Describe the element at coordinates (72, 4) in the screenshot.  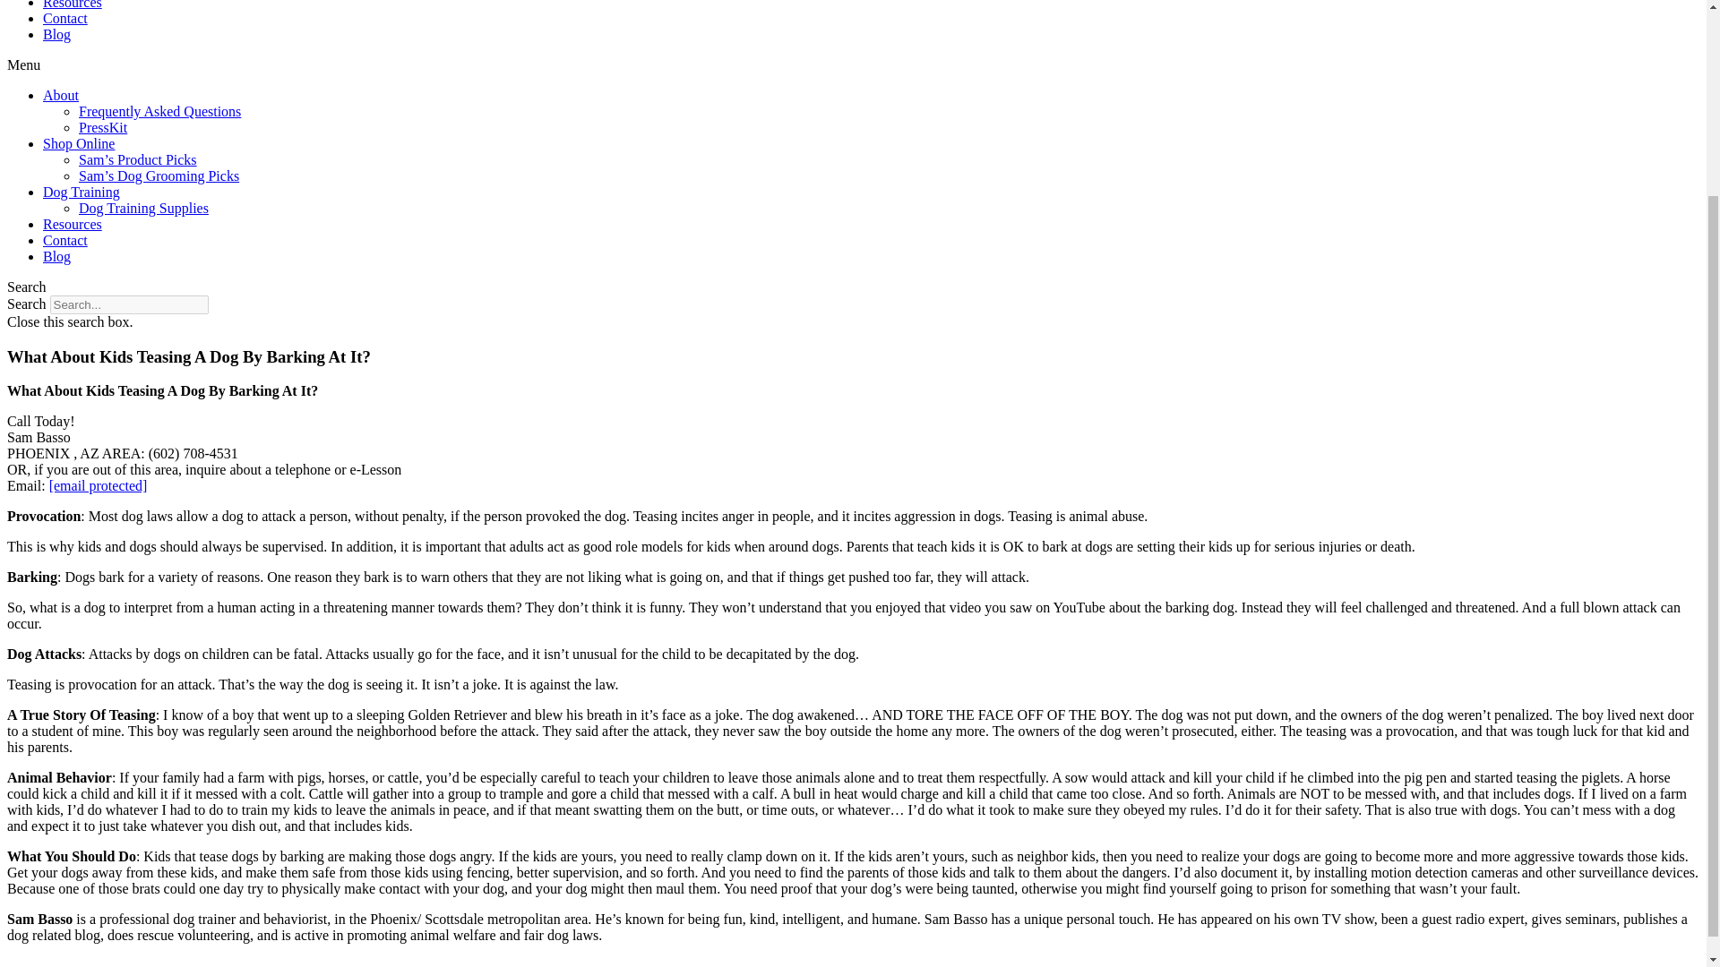
I see `Resources` at that location.